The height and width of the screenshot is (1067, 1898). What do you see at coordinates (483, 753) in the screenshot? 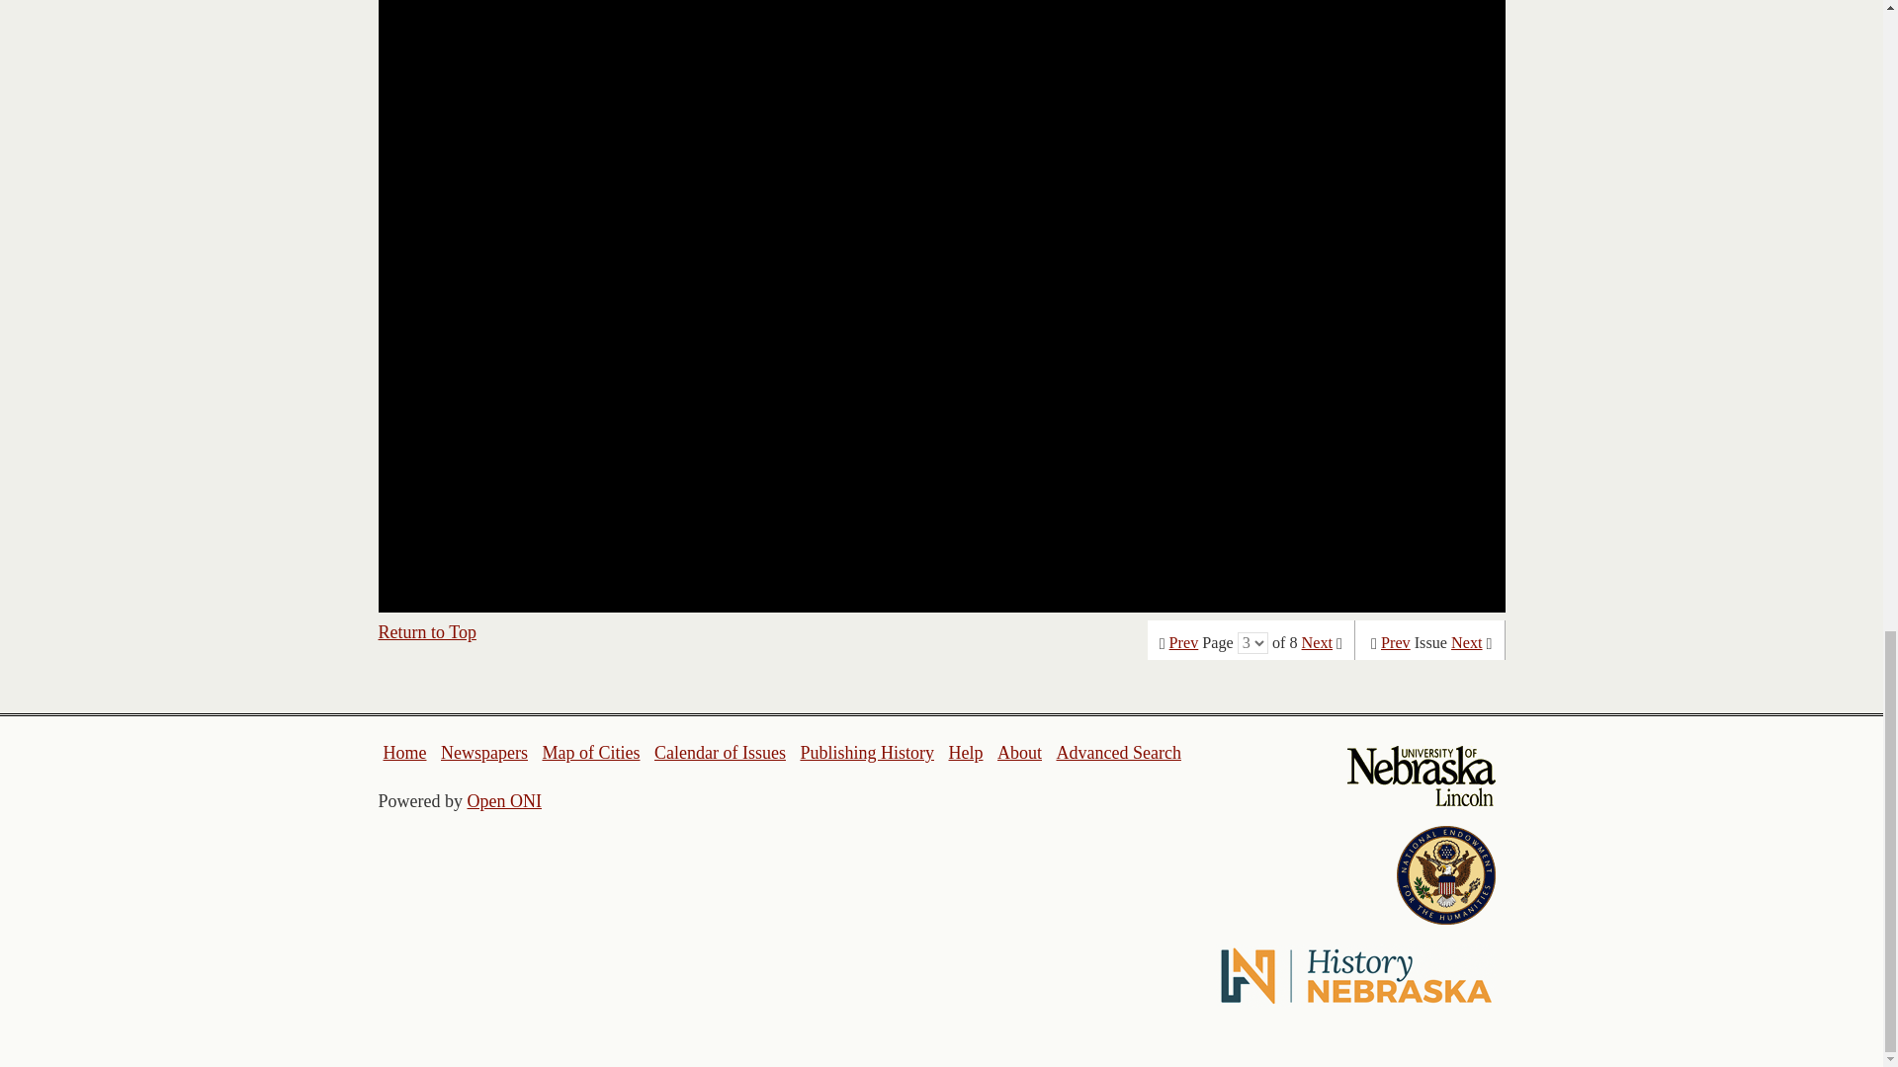
I see `Newspapers` at bounding box center [483, 753].